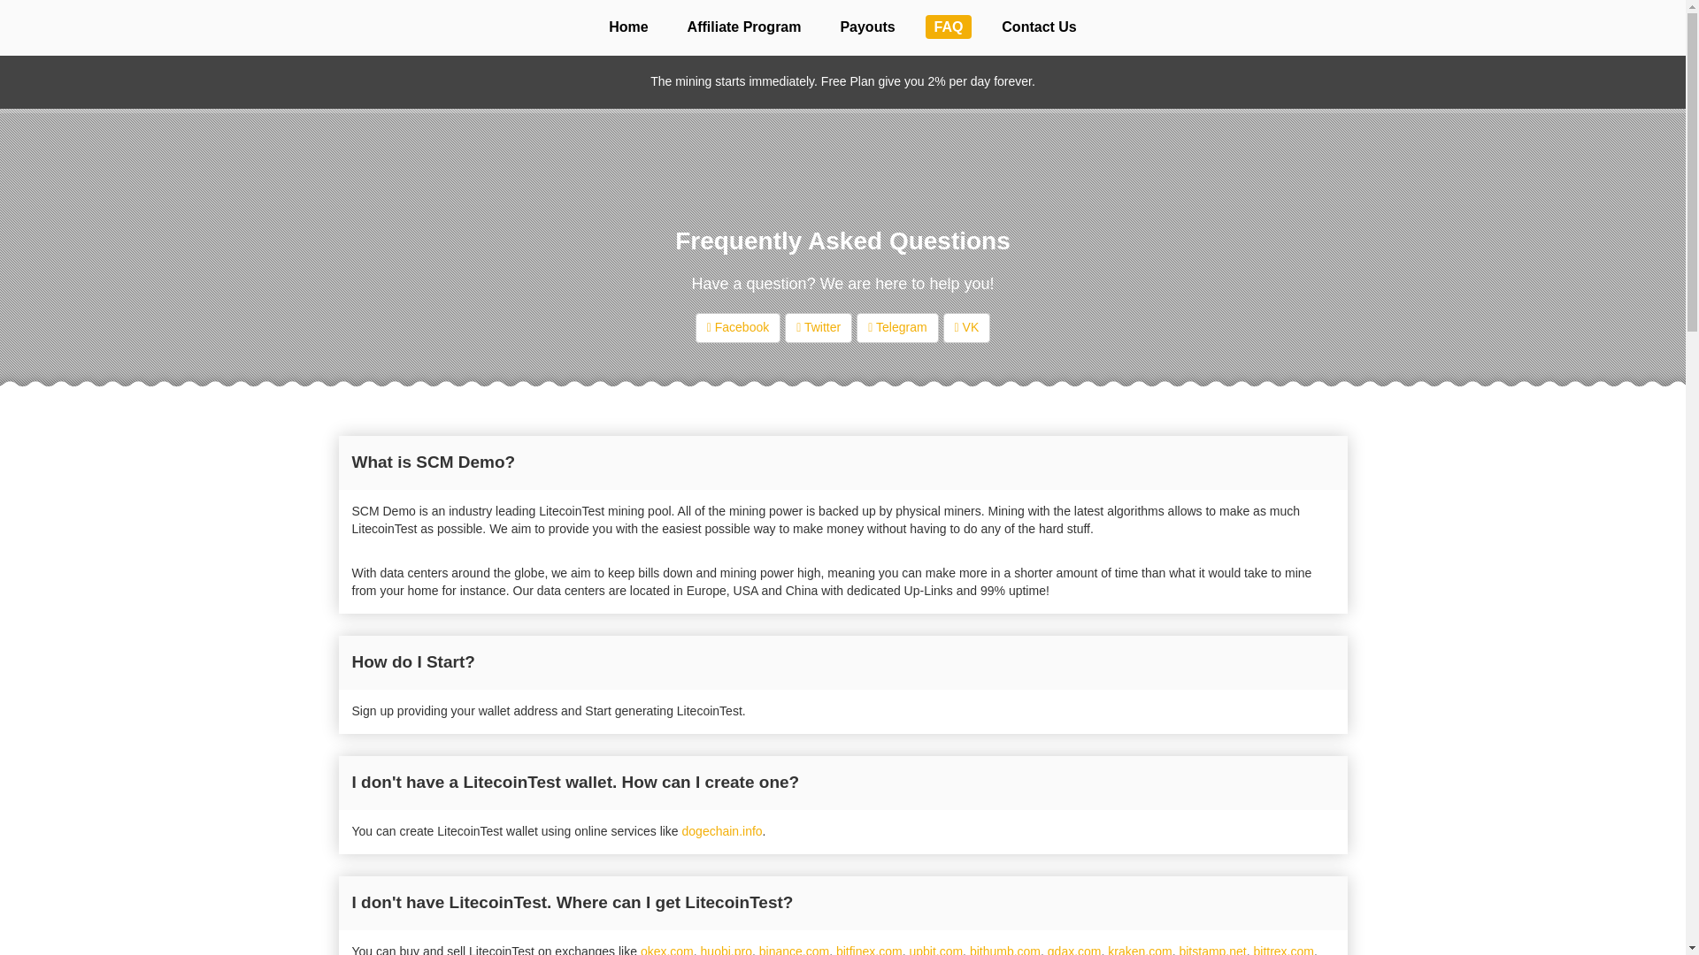 This screenshot has height=955, width=1699. I want to click on upbit.com, so click(936, 950).